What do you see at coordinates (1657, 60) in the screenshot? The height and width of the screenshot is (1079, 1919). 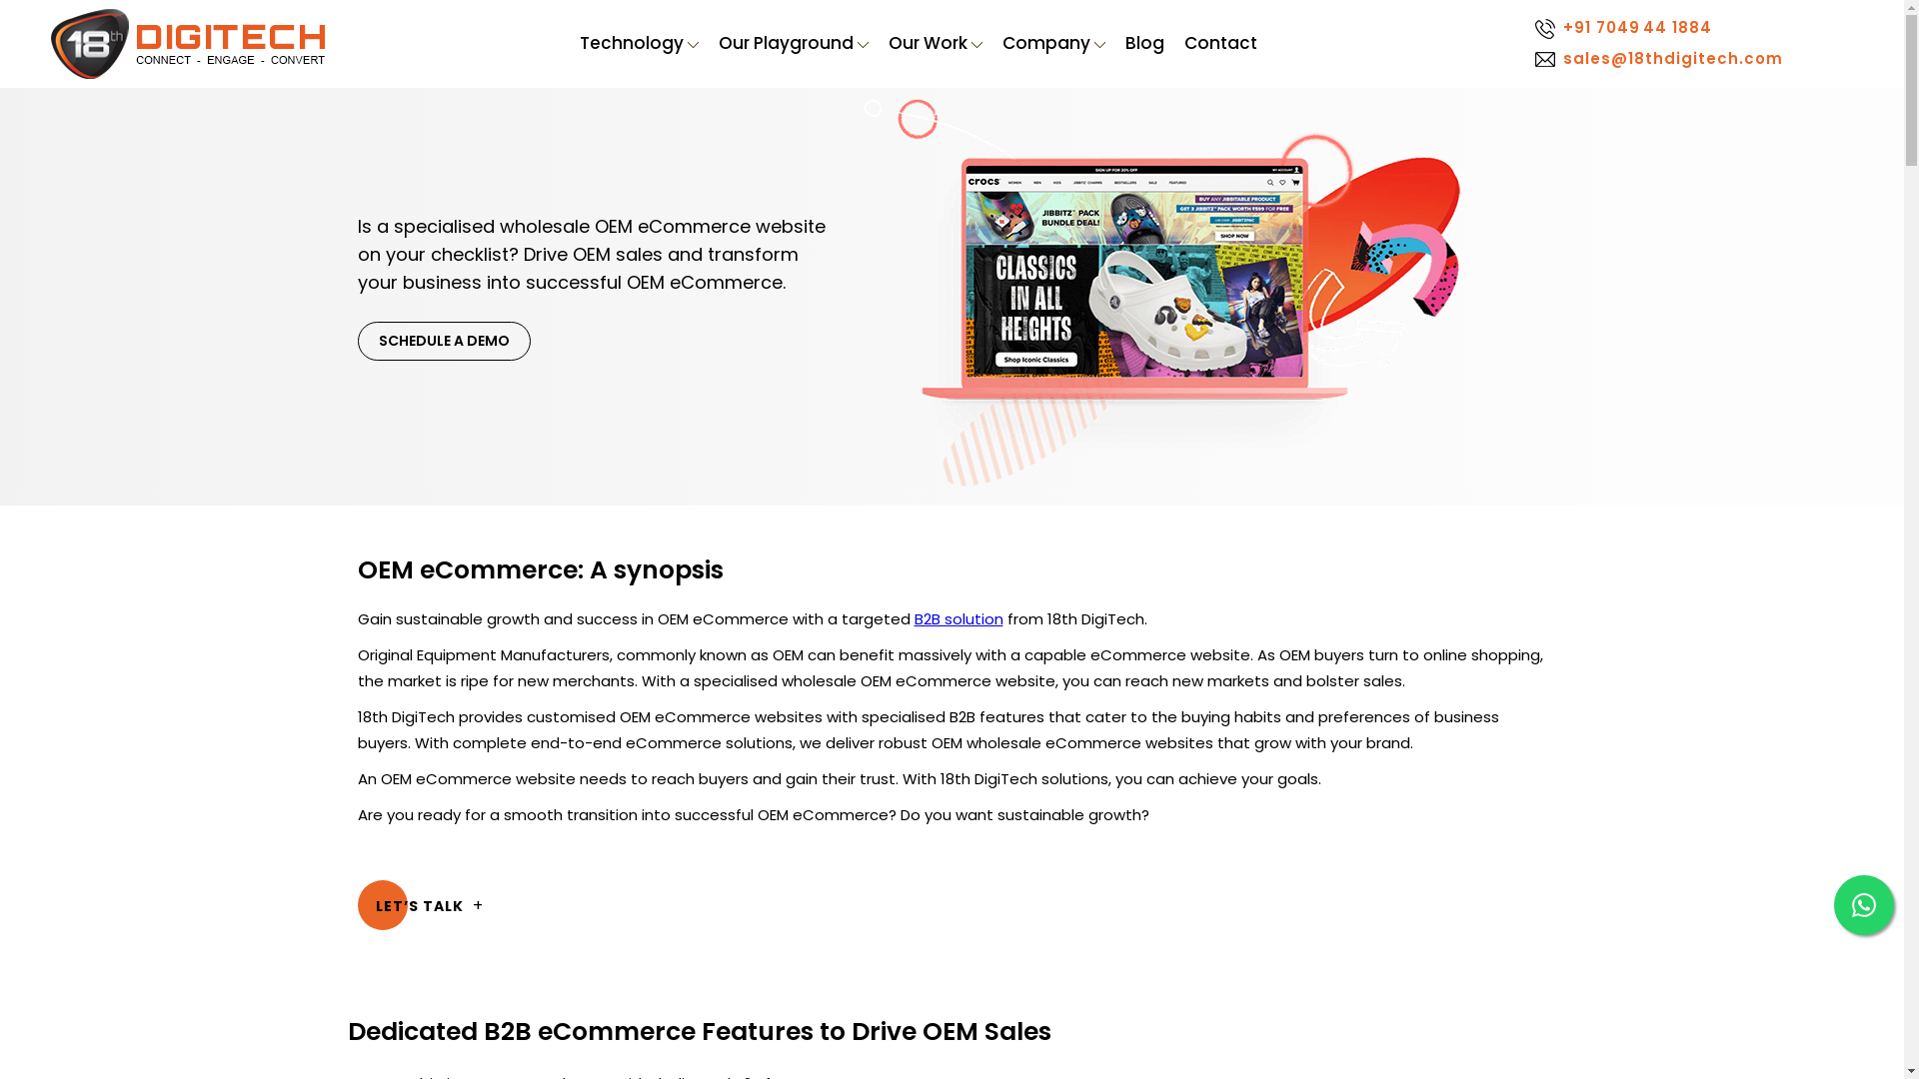 I see `sales@18thdigitech.com` at bounding box center [1657, 60].